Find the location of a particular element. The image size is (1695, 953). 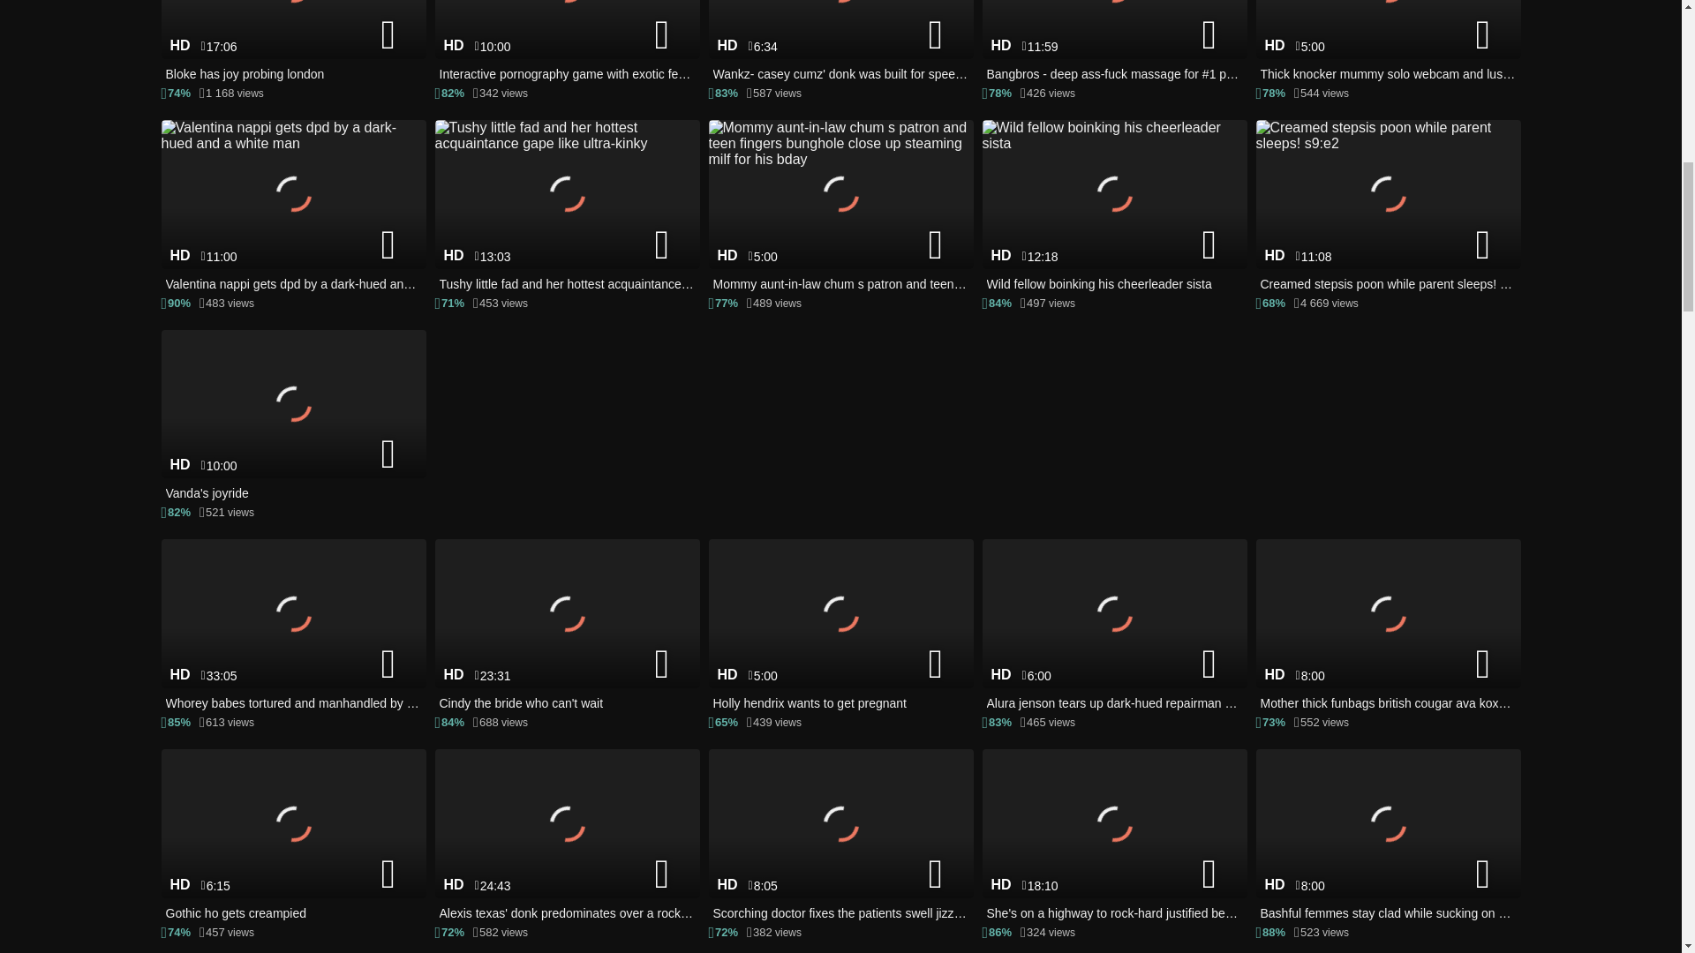

Wankz- casey cumz' donk was built for speed pummeling is located at coordinates (840, 42).